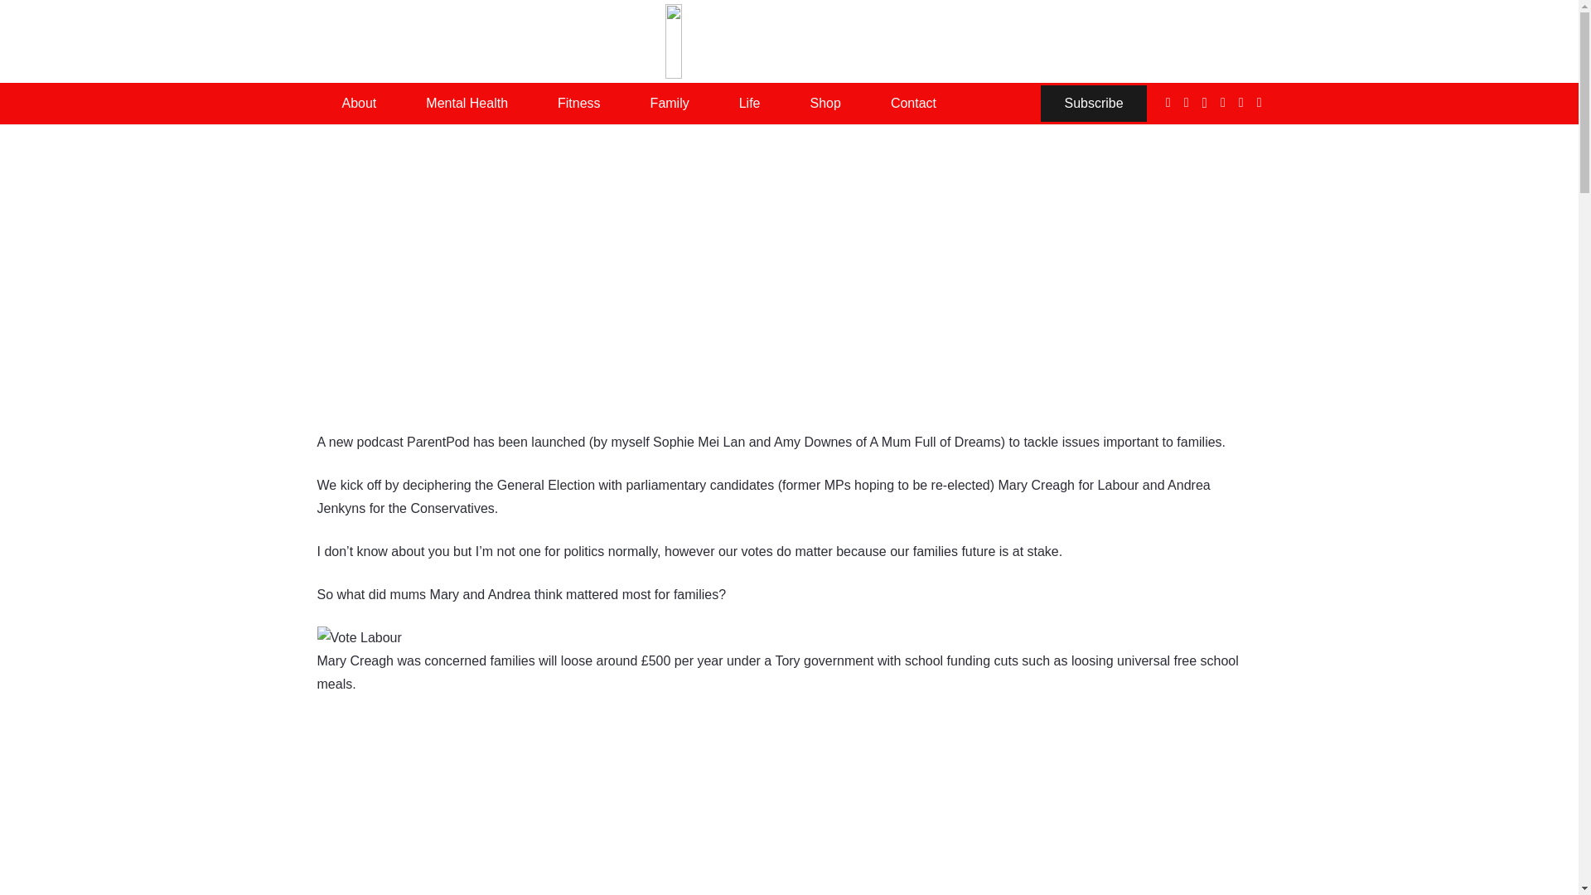  What do you see at coordinates (578, 104) in the screenshot?
I see `Fitness` at bounding box center [578, 104].